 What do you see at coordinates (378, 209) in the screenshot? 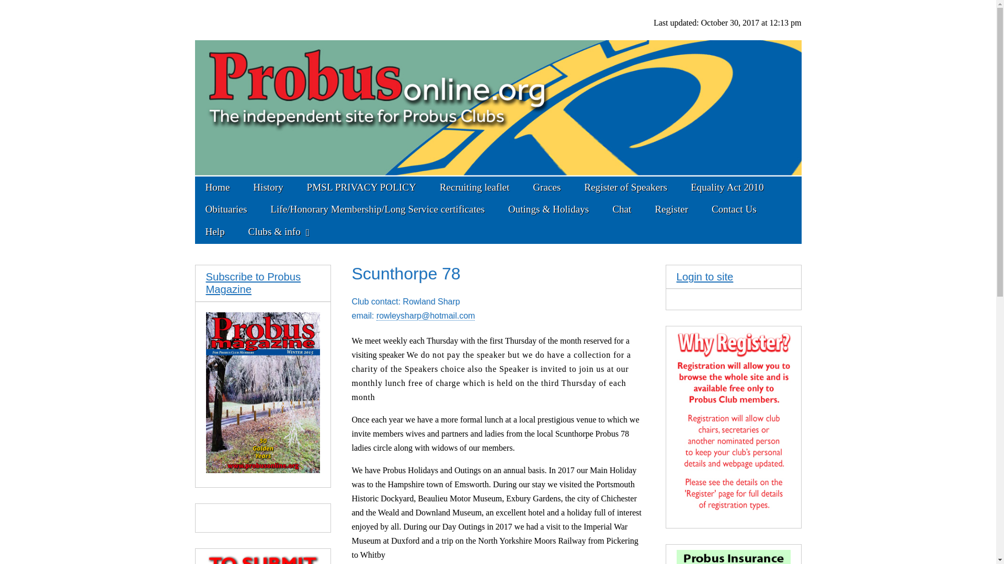
I see `Resources` at bounding box center [378, 209].